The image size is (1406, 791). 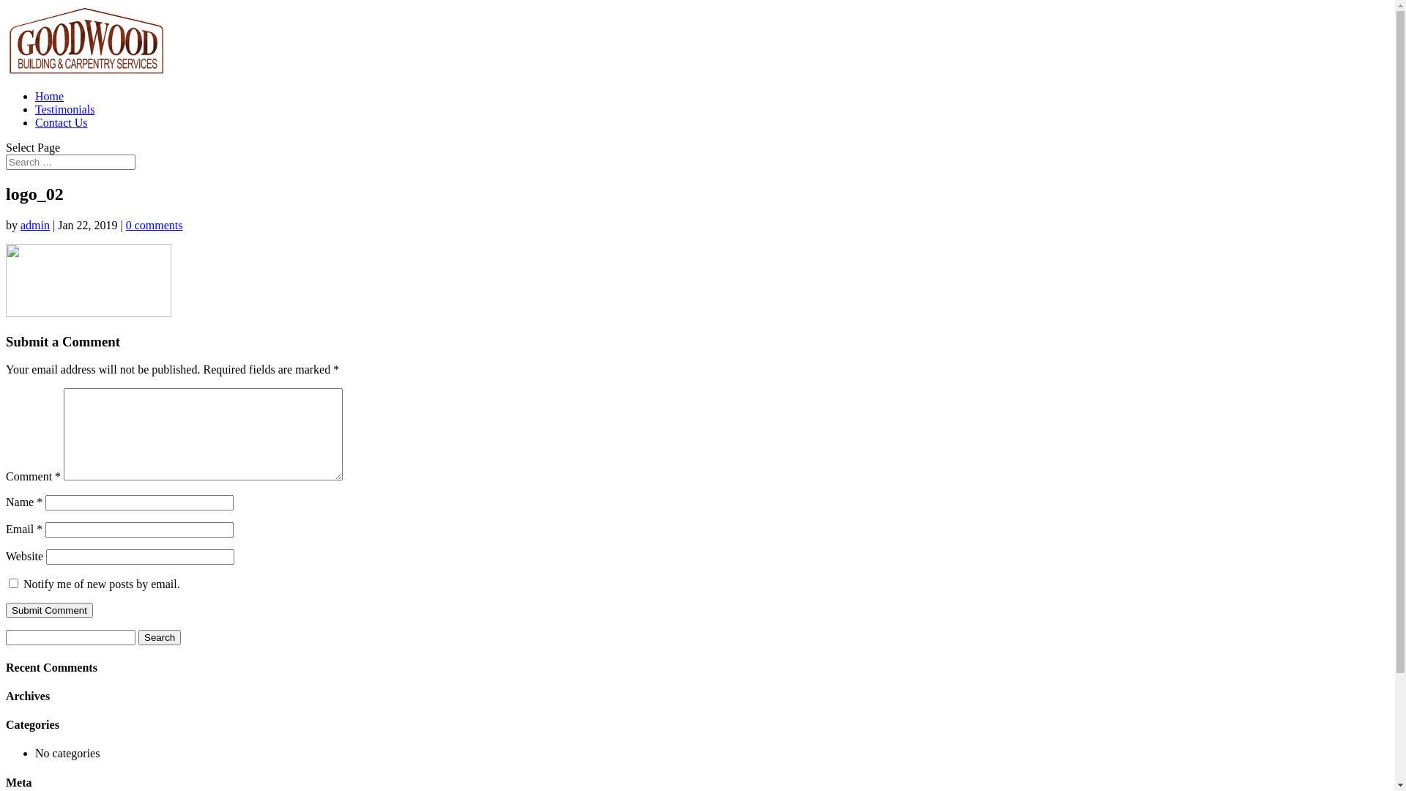 I want to click on Search for:, so click(x=70, y=163).